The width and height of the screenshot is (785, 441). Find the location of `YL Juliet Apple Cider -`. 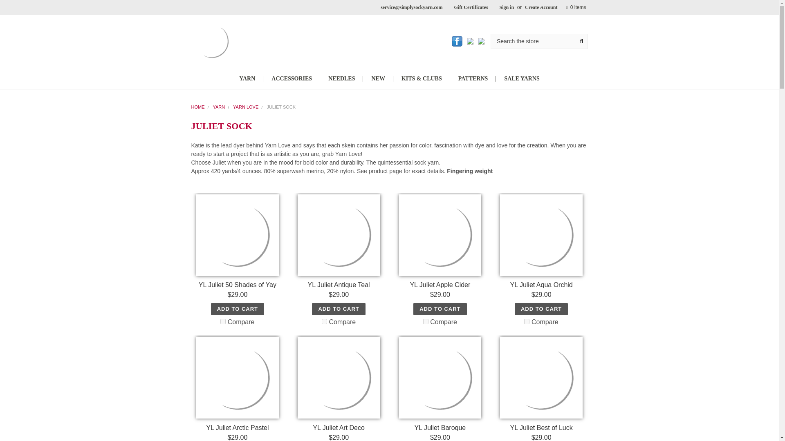

YL Juliet Apple Cider - is located at coordinates (440, 235).